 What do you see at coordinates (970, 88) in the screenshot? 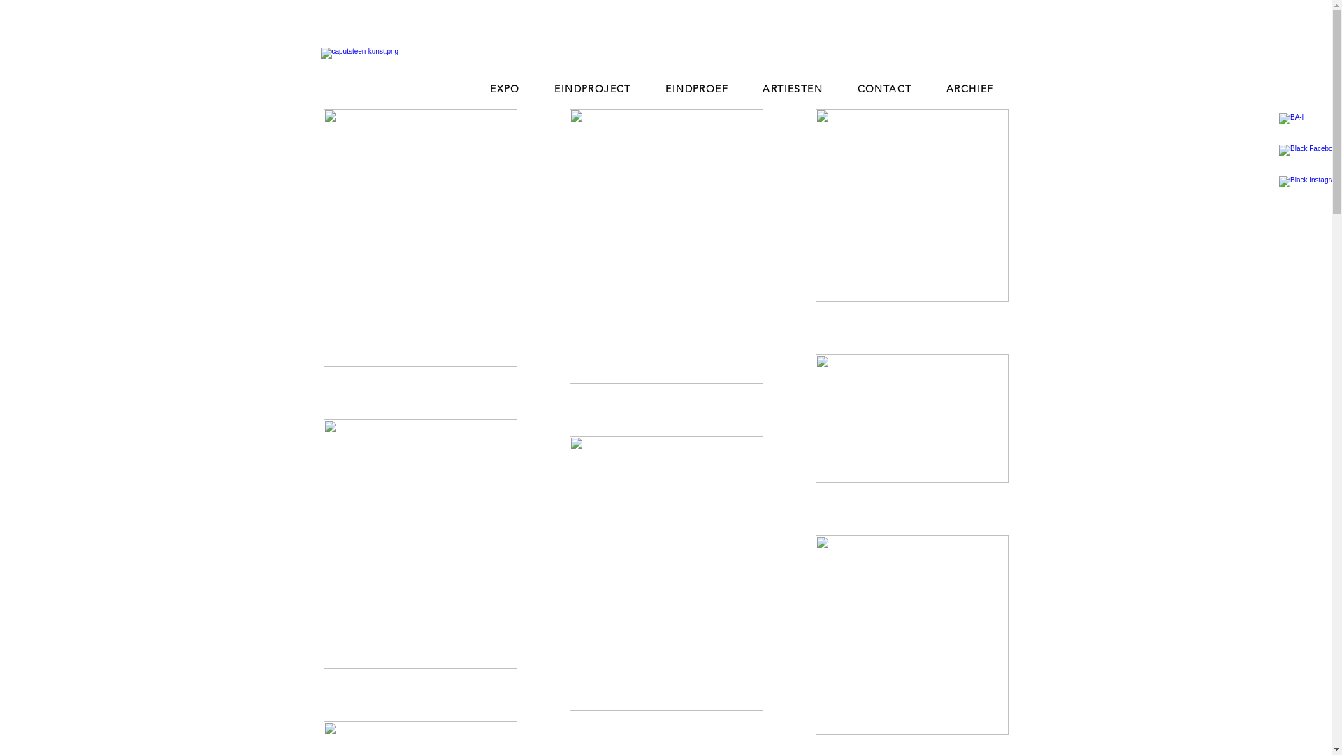
I see `ARCHIEF` at bounding box center [970, 88].